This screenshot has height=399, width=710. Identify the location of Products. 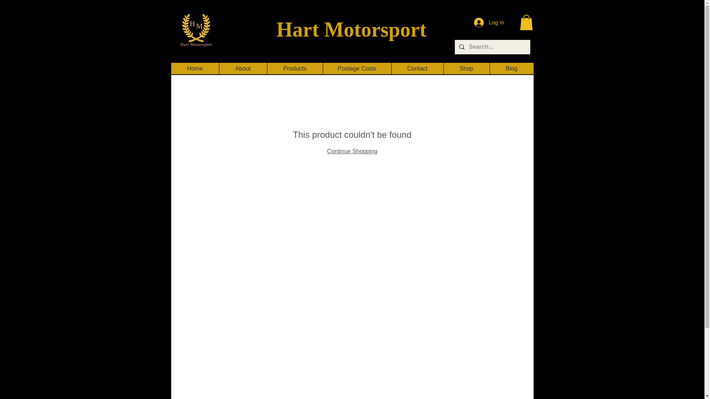
(295, 68).